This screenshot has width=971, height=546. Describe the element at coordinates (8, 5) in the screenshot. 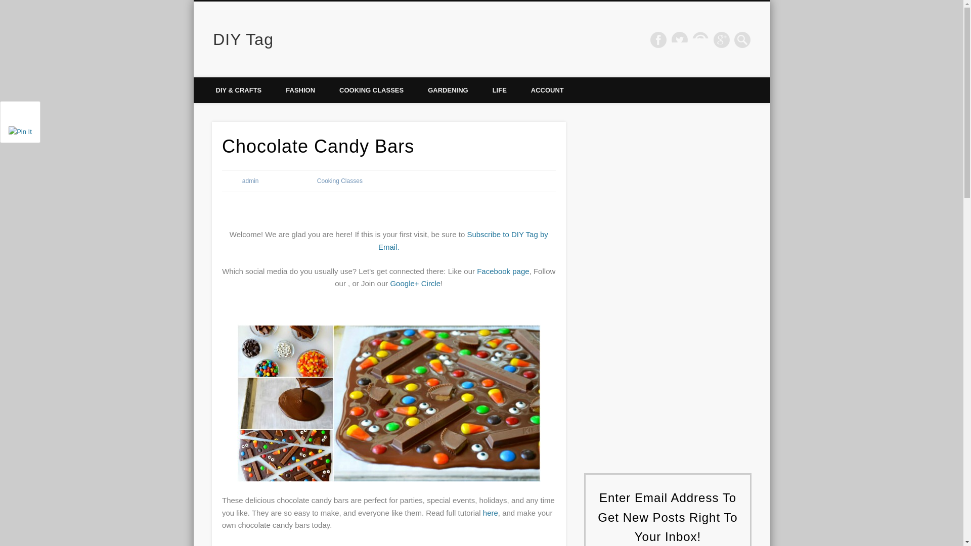

I see `Search` at that location.